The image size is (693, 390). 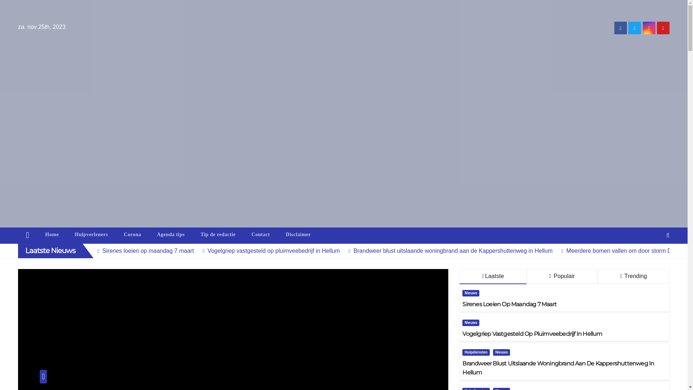 What do you see at coordinates (132, 235) in the screenshot?
I see `Corona` at bounding box center [132, 235].